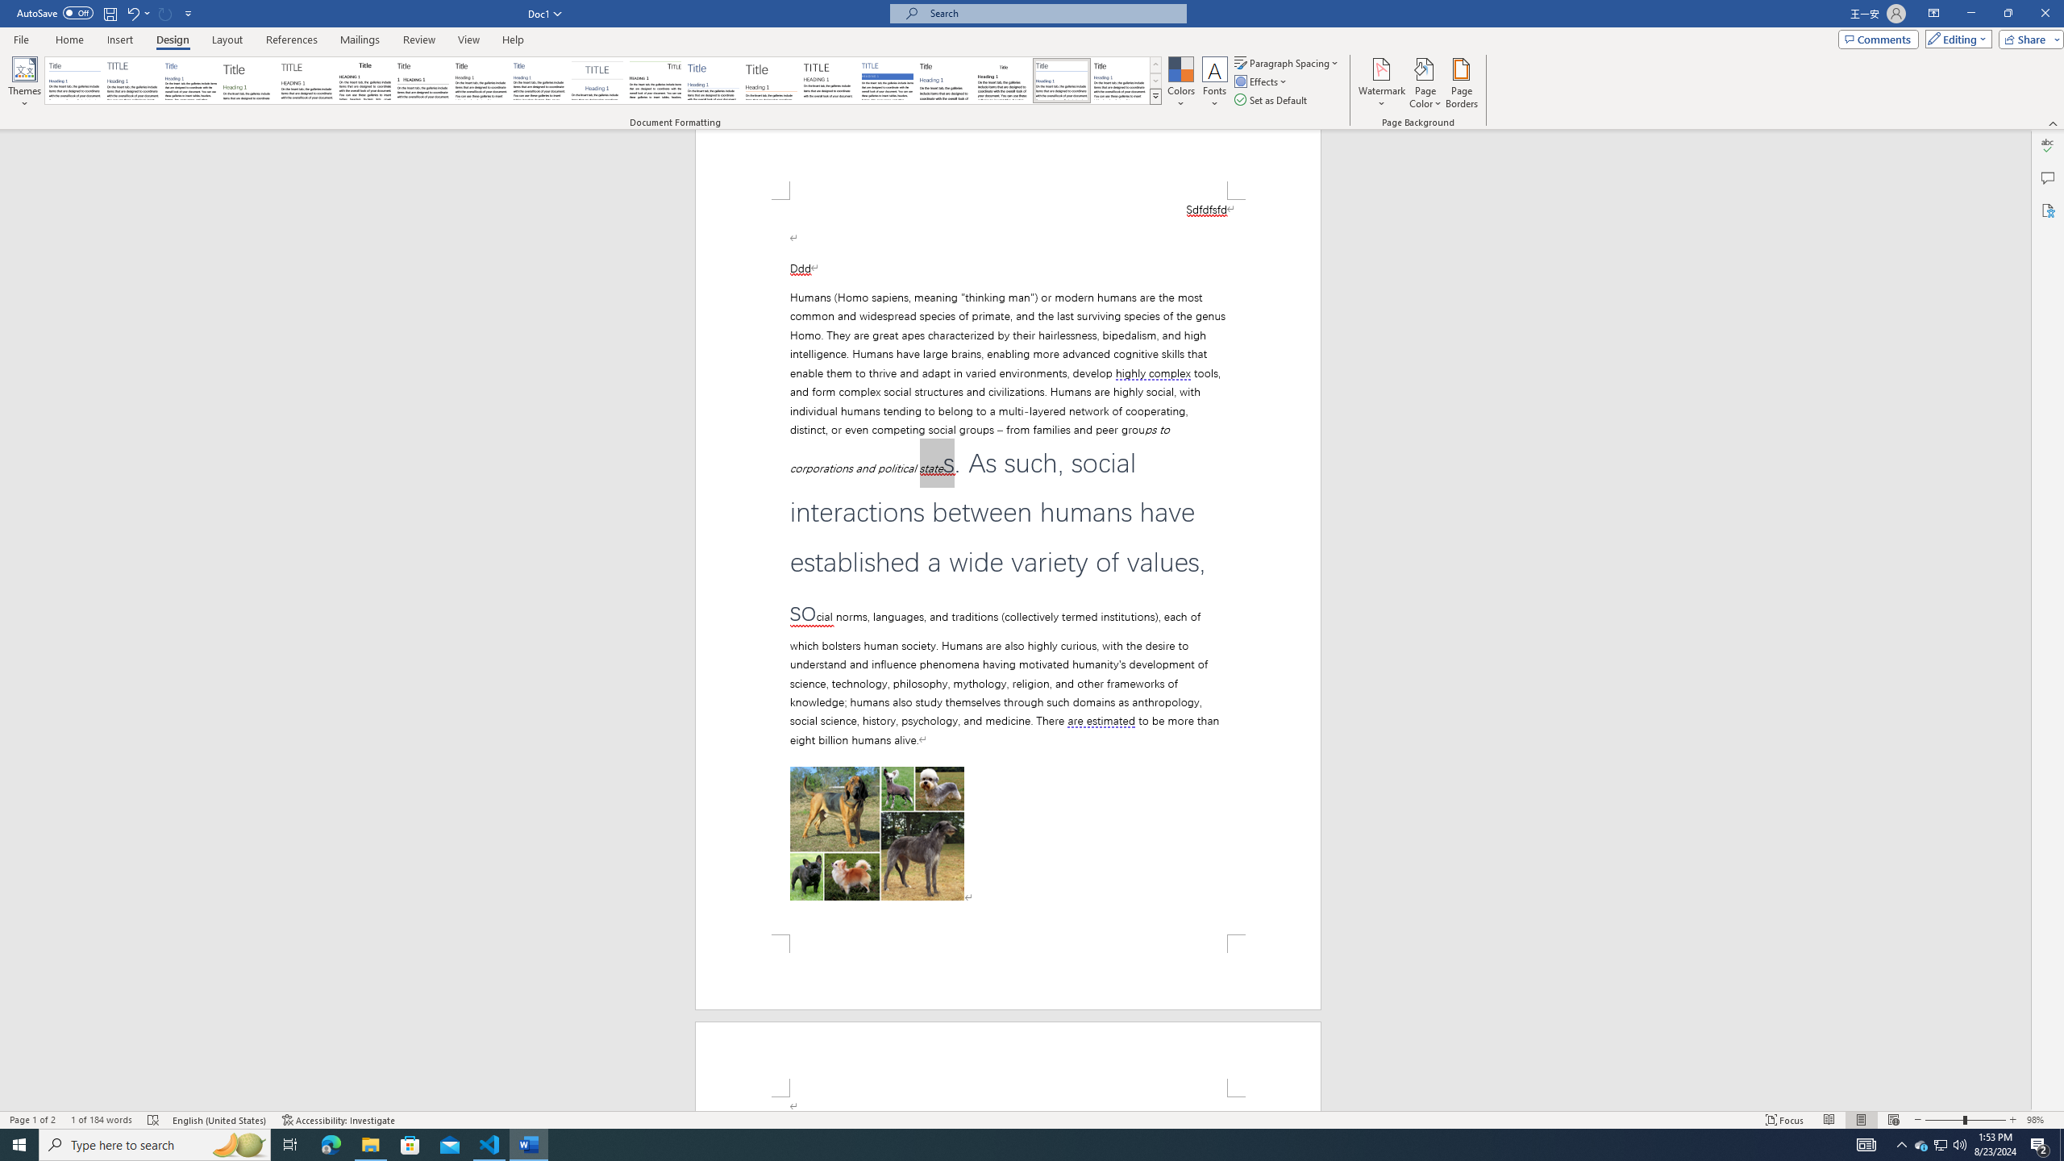  I want to click on Paragraph Spacing, so click(1288, 63).